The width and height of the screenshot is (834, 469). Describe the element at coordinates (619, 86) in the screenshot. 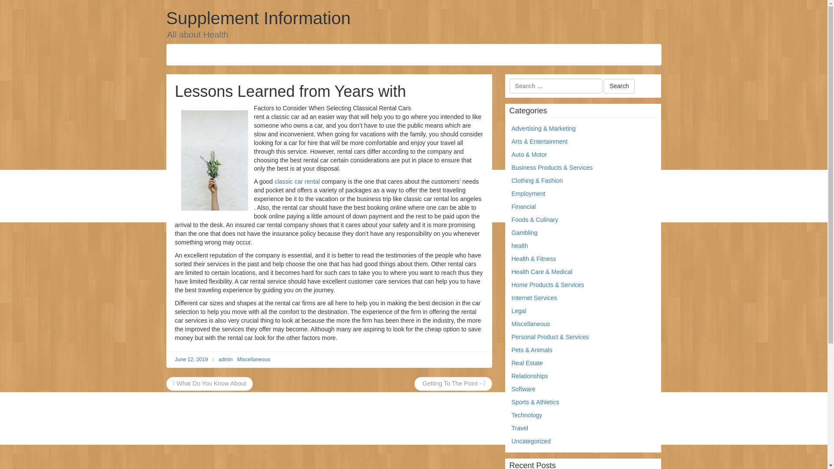

I see `Search` at that location.